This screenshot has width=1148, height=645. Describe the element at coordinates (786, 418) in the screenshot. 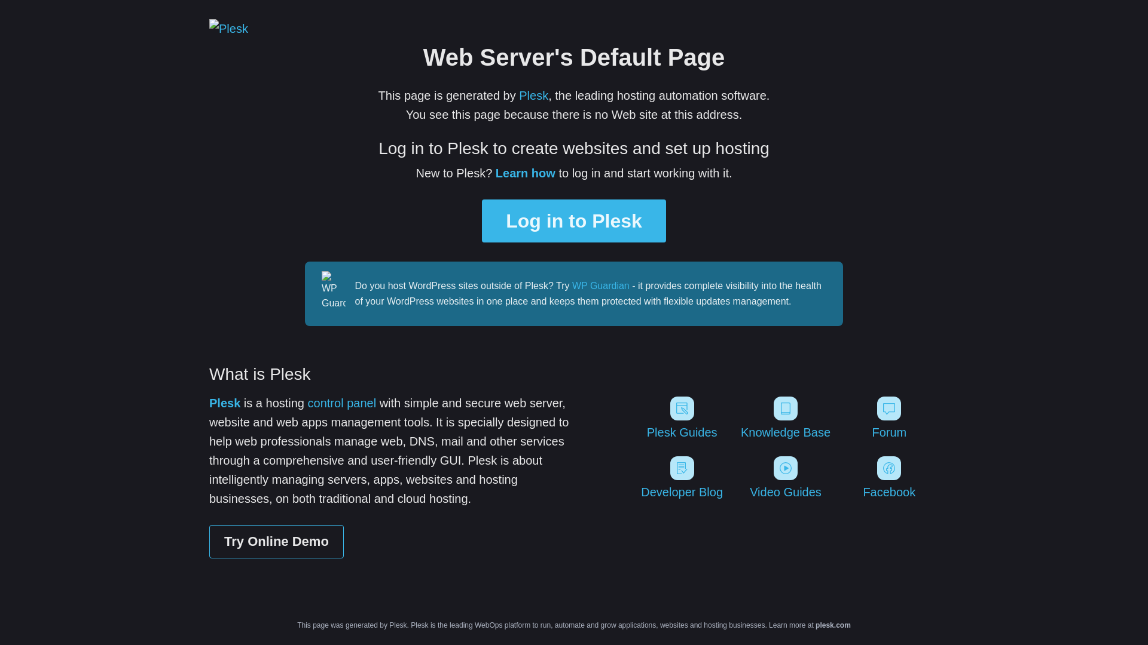

I see `Knowledge Base` at that location.